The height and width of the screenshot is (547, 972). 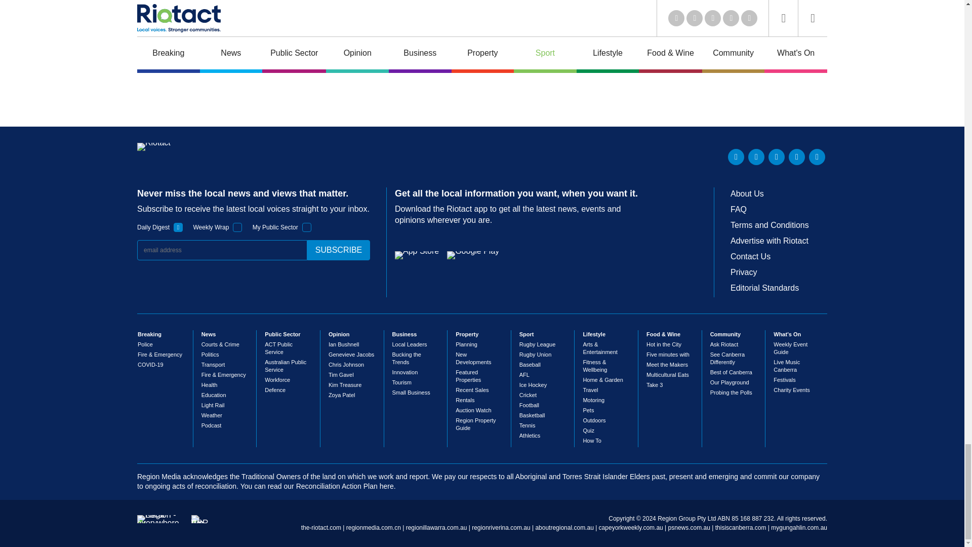 I want to click on Twitter, so click(x=756, y=157).